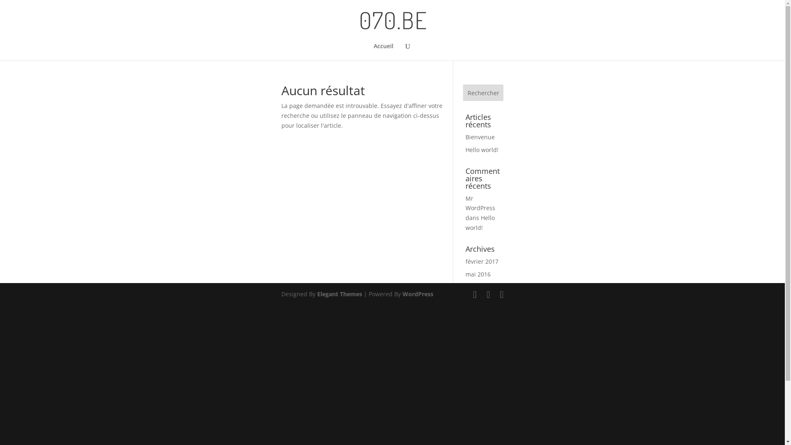 The width and height of the screenshot is (791, 445). I want to click on Rechercher, so click(484, 93).